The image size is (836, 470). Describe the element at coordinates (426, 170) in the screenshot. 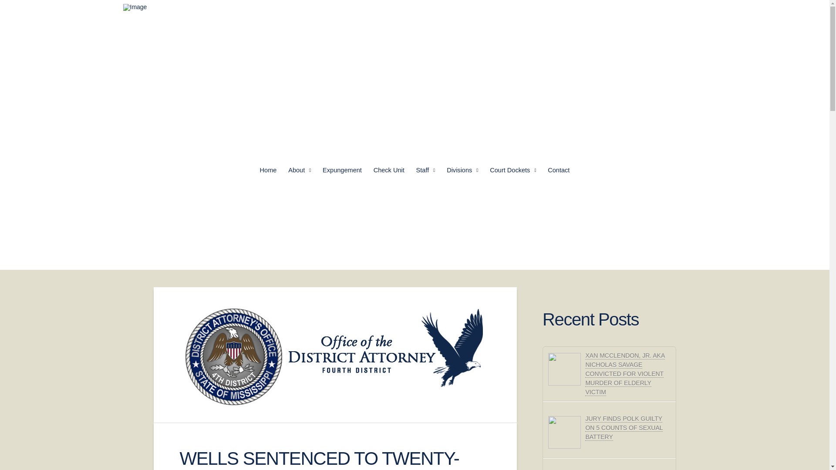

I see `Staff` at that location.